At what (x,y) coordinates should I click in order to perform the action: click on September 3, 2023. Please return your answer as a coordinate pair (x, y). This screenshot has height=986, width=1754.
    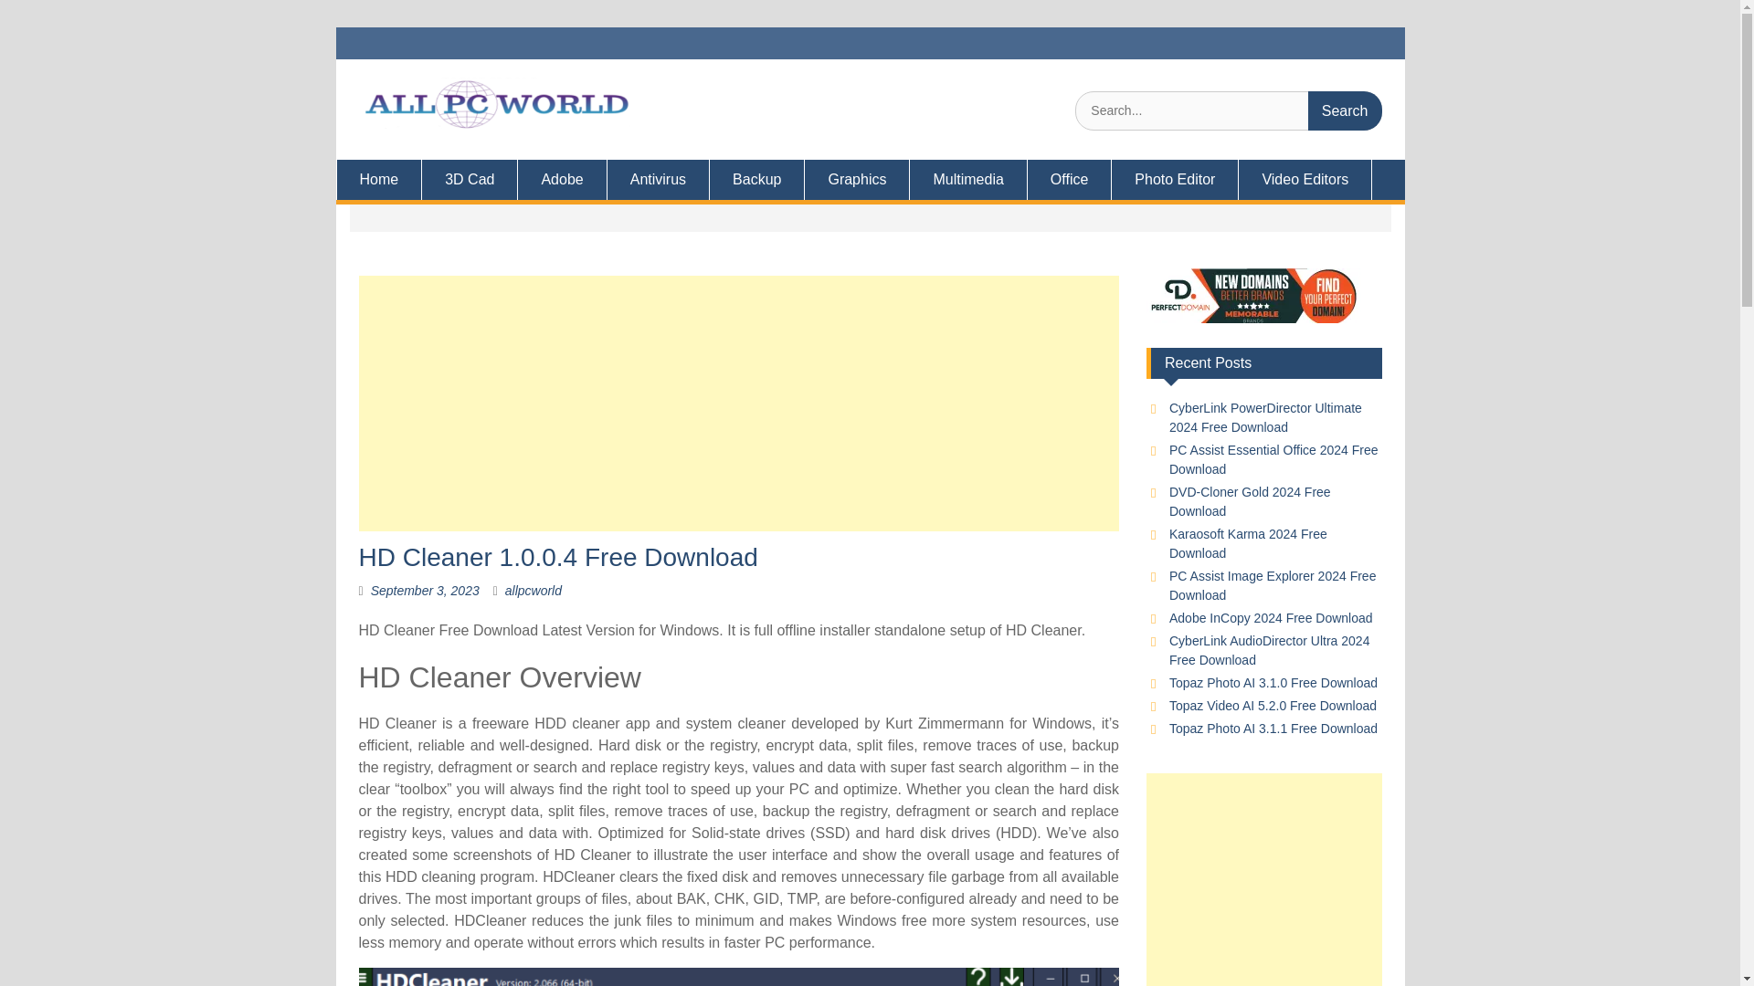
    Looking at the image, I should click on (424, 590).